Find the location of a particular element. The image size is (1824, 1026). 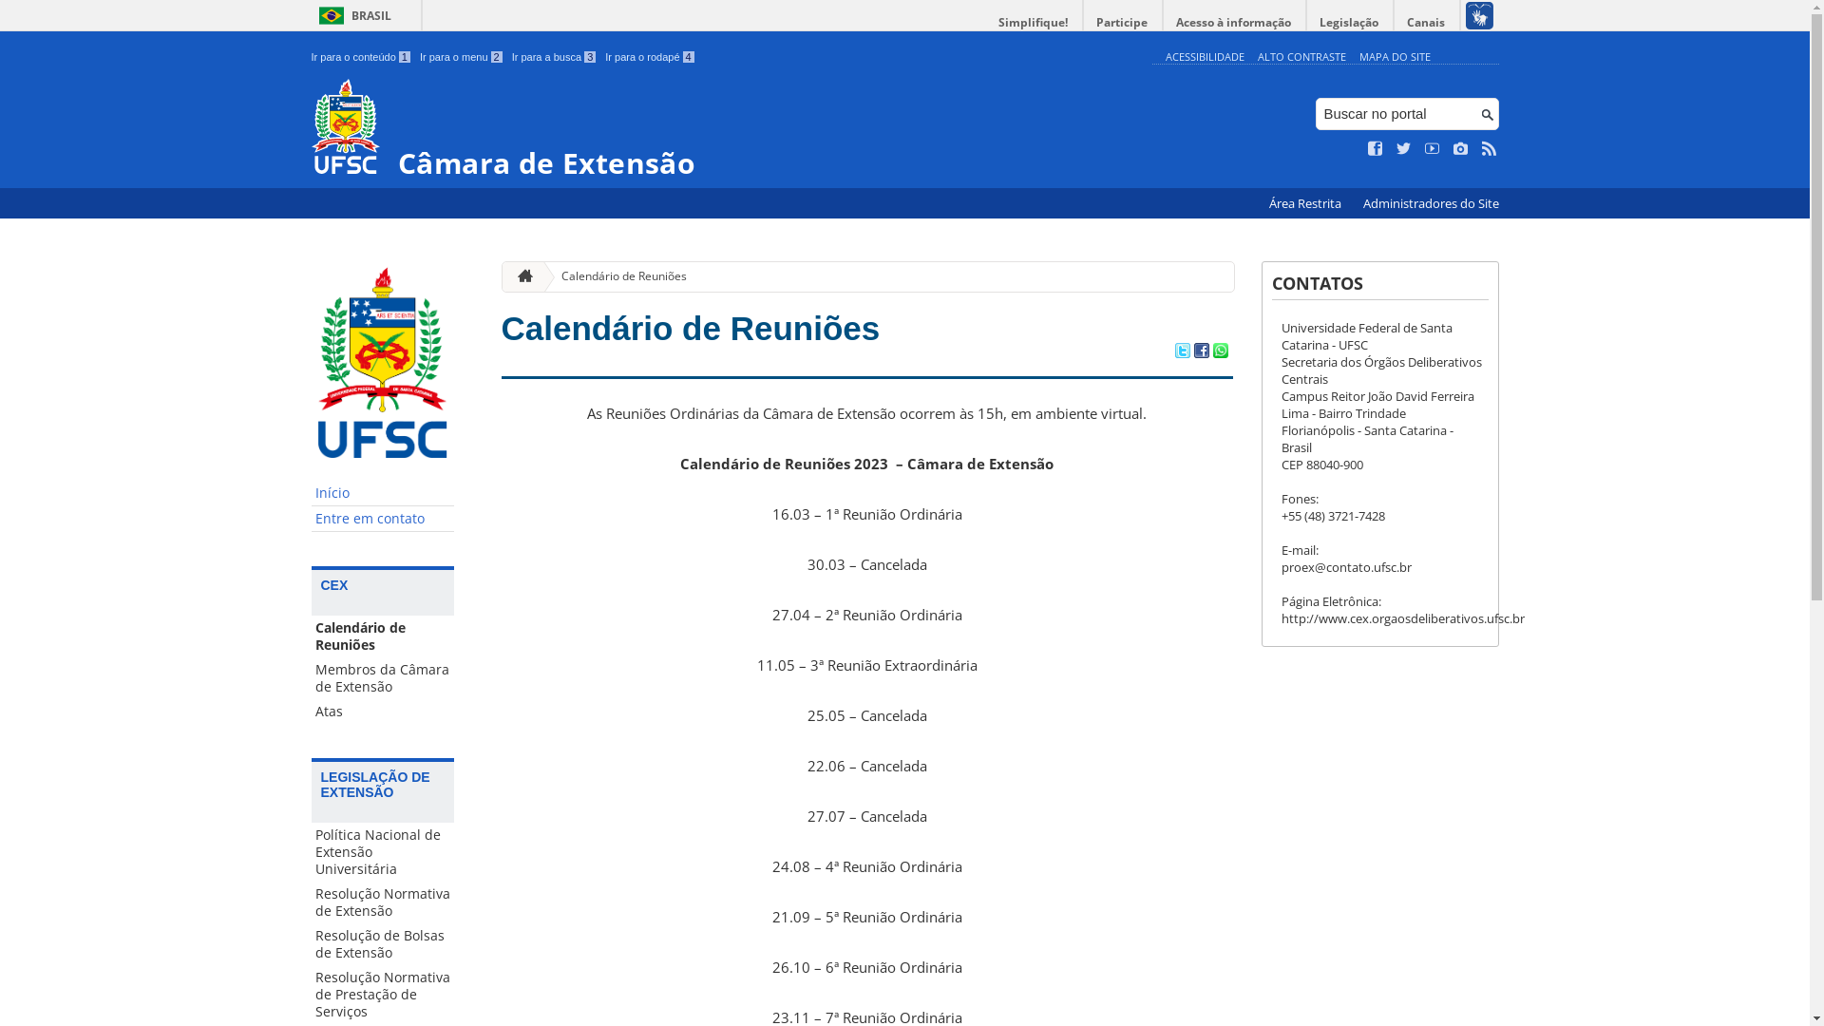

BRASIL is located at coordinates (351, 15).